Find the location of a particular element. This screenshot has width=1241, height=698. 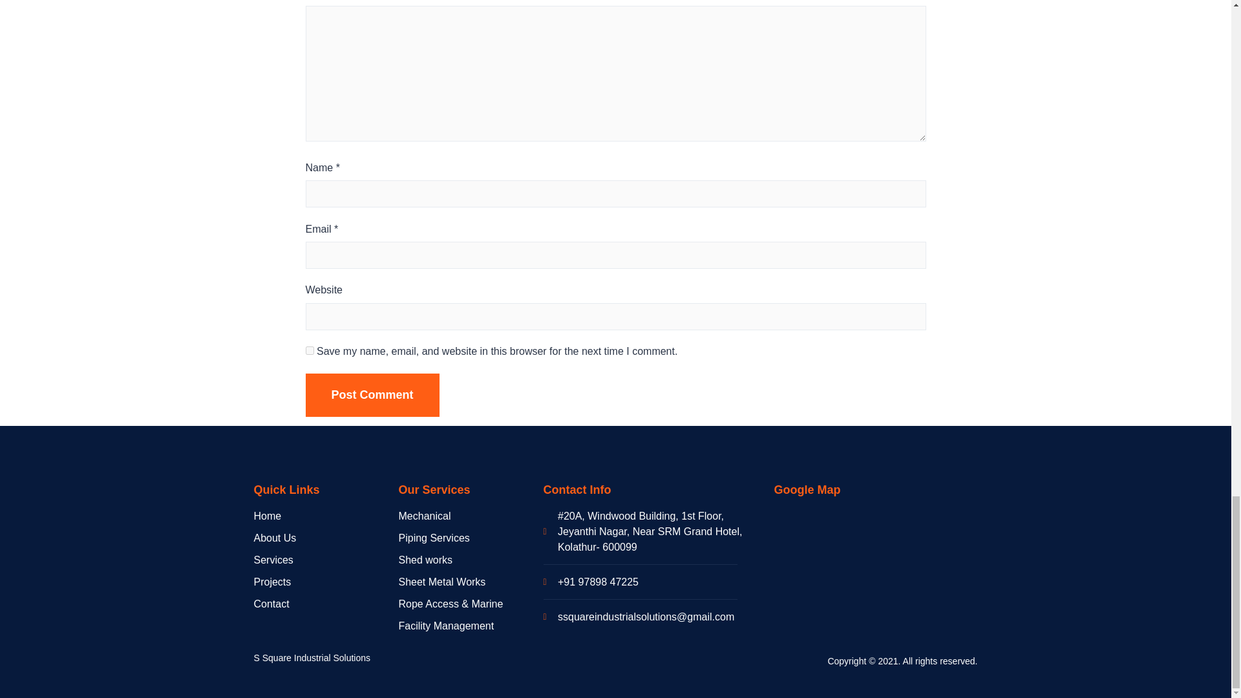

Projects is located at coordinates (326, 582).